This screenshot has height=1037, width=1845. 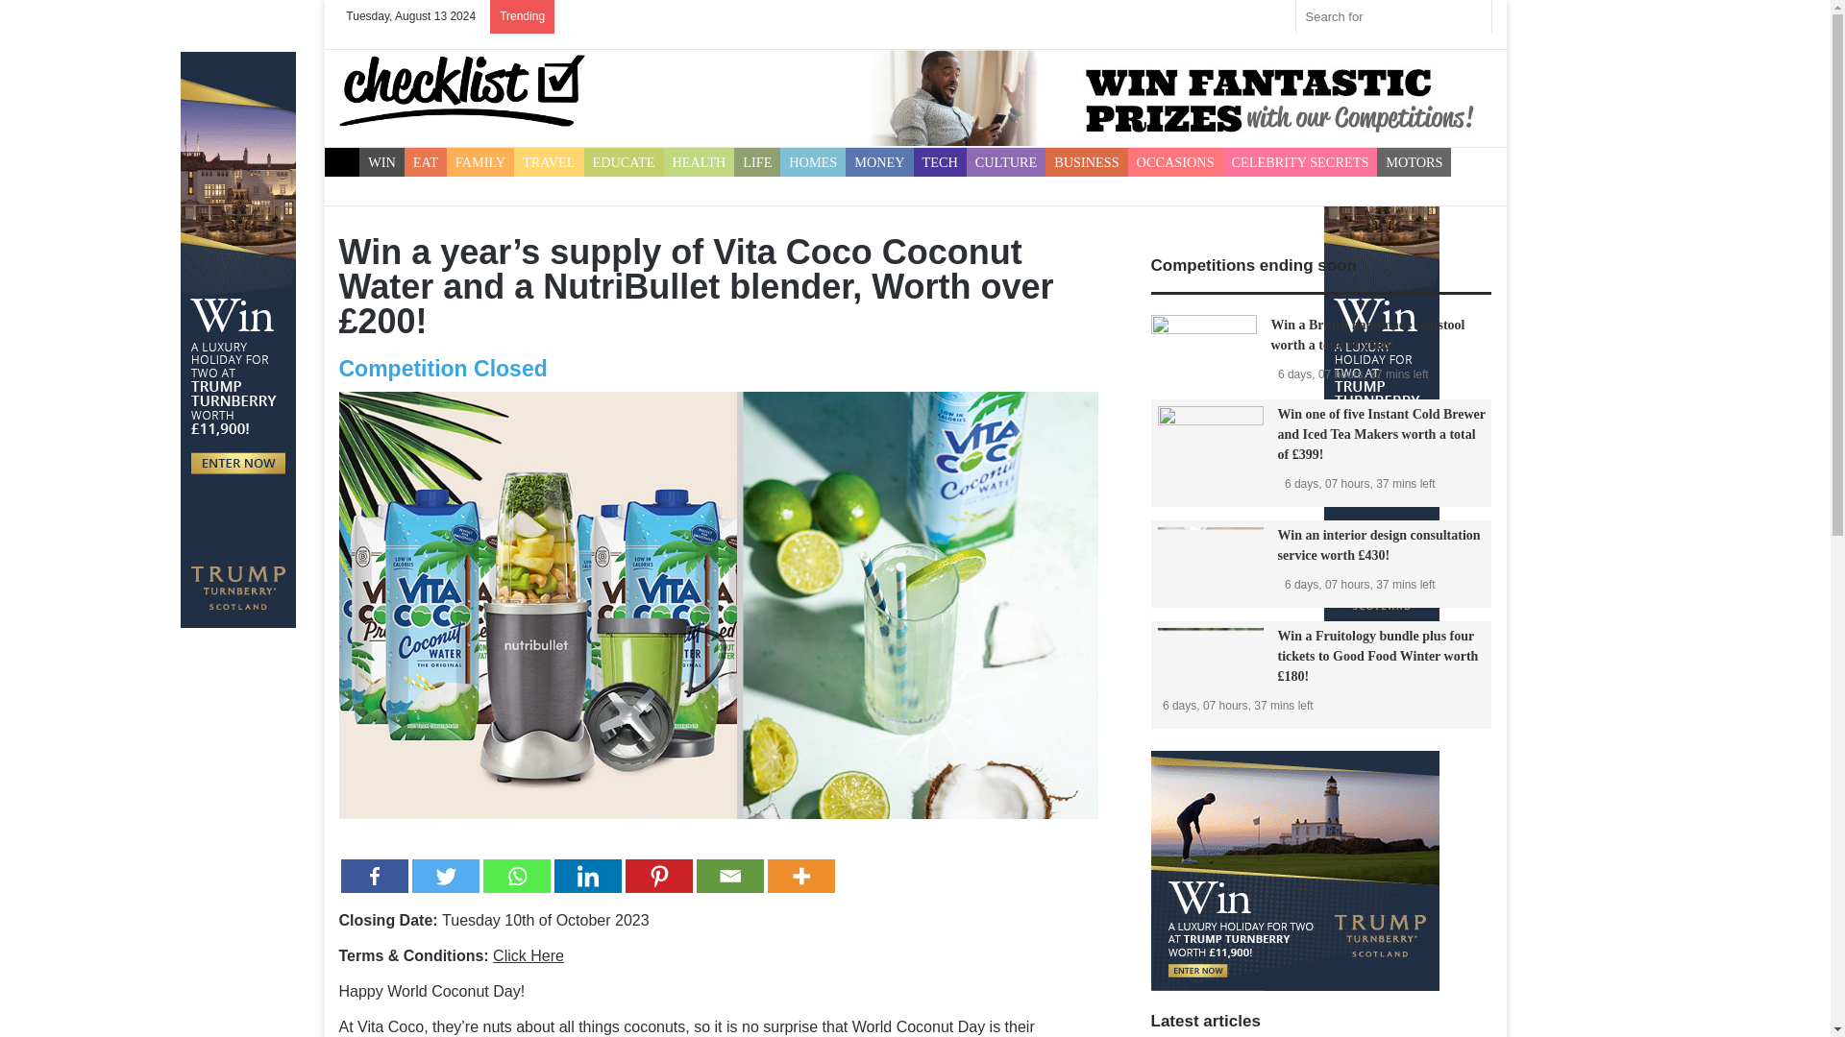 What do you see at coordinates (658, 876) in the screenshot?
I see `Pinterest` at bounding box center [658, 876].